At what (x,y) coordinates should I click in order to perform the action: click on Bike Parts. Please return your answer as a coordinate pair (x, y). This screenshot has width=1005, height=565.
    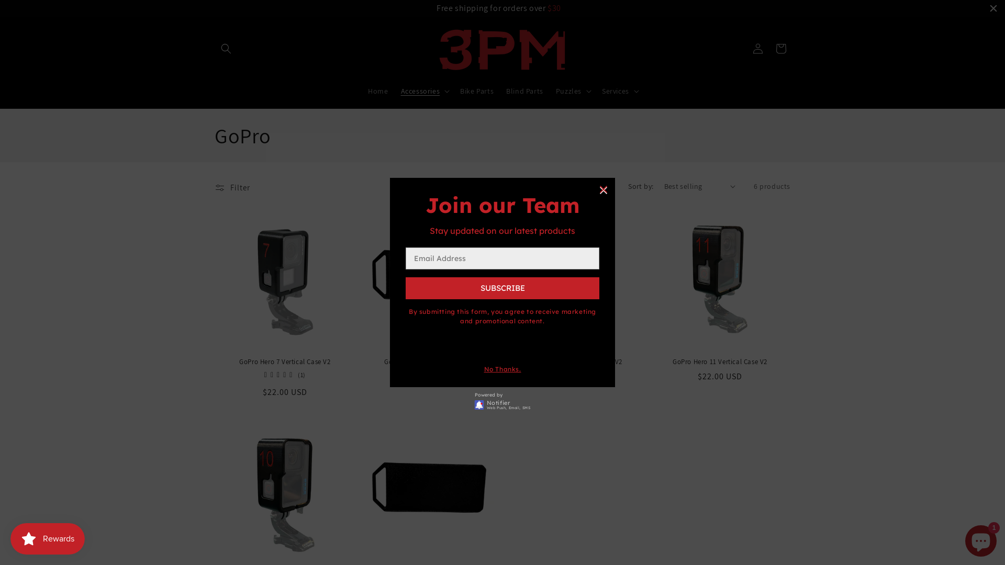
    Looking at the image, I should click on (477, 91).